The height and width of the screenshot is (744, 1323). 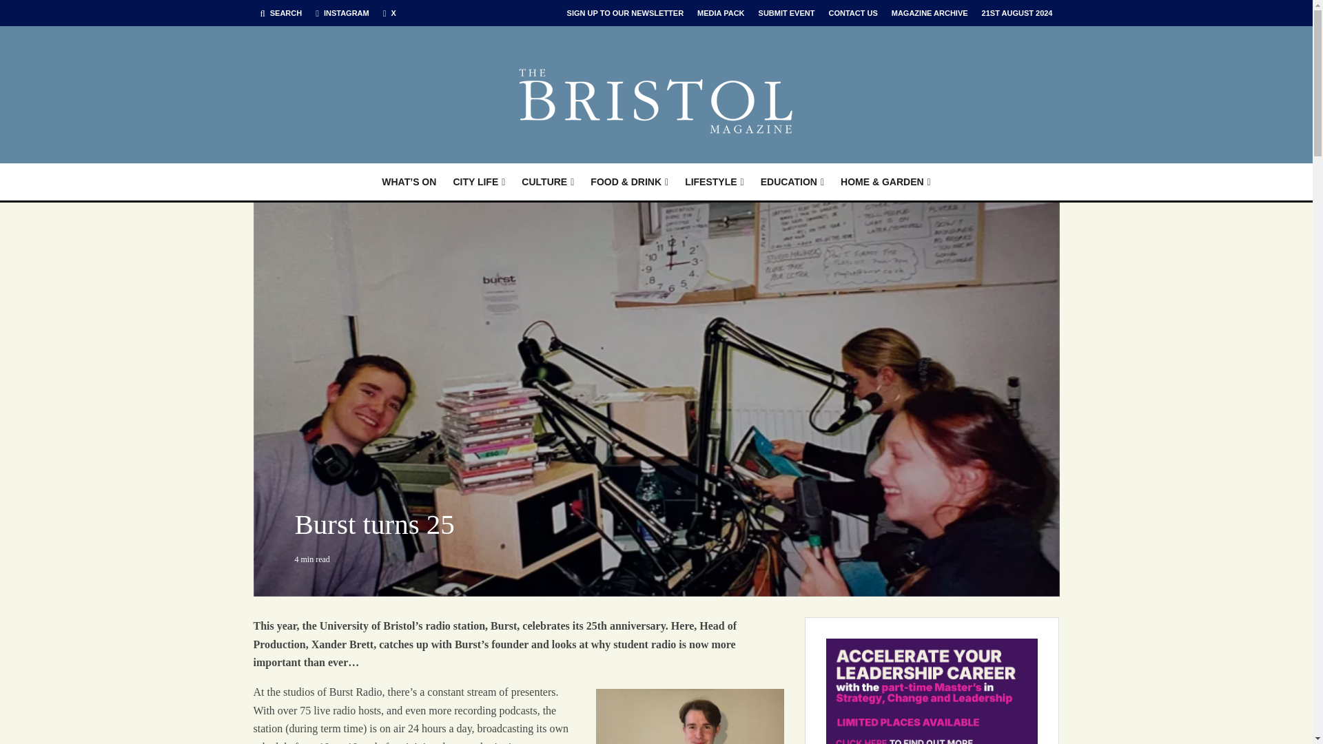 I want to click on INSTAGRAM, so click(x=342, y=13).